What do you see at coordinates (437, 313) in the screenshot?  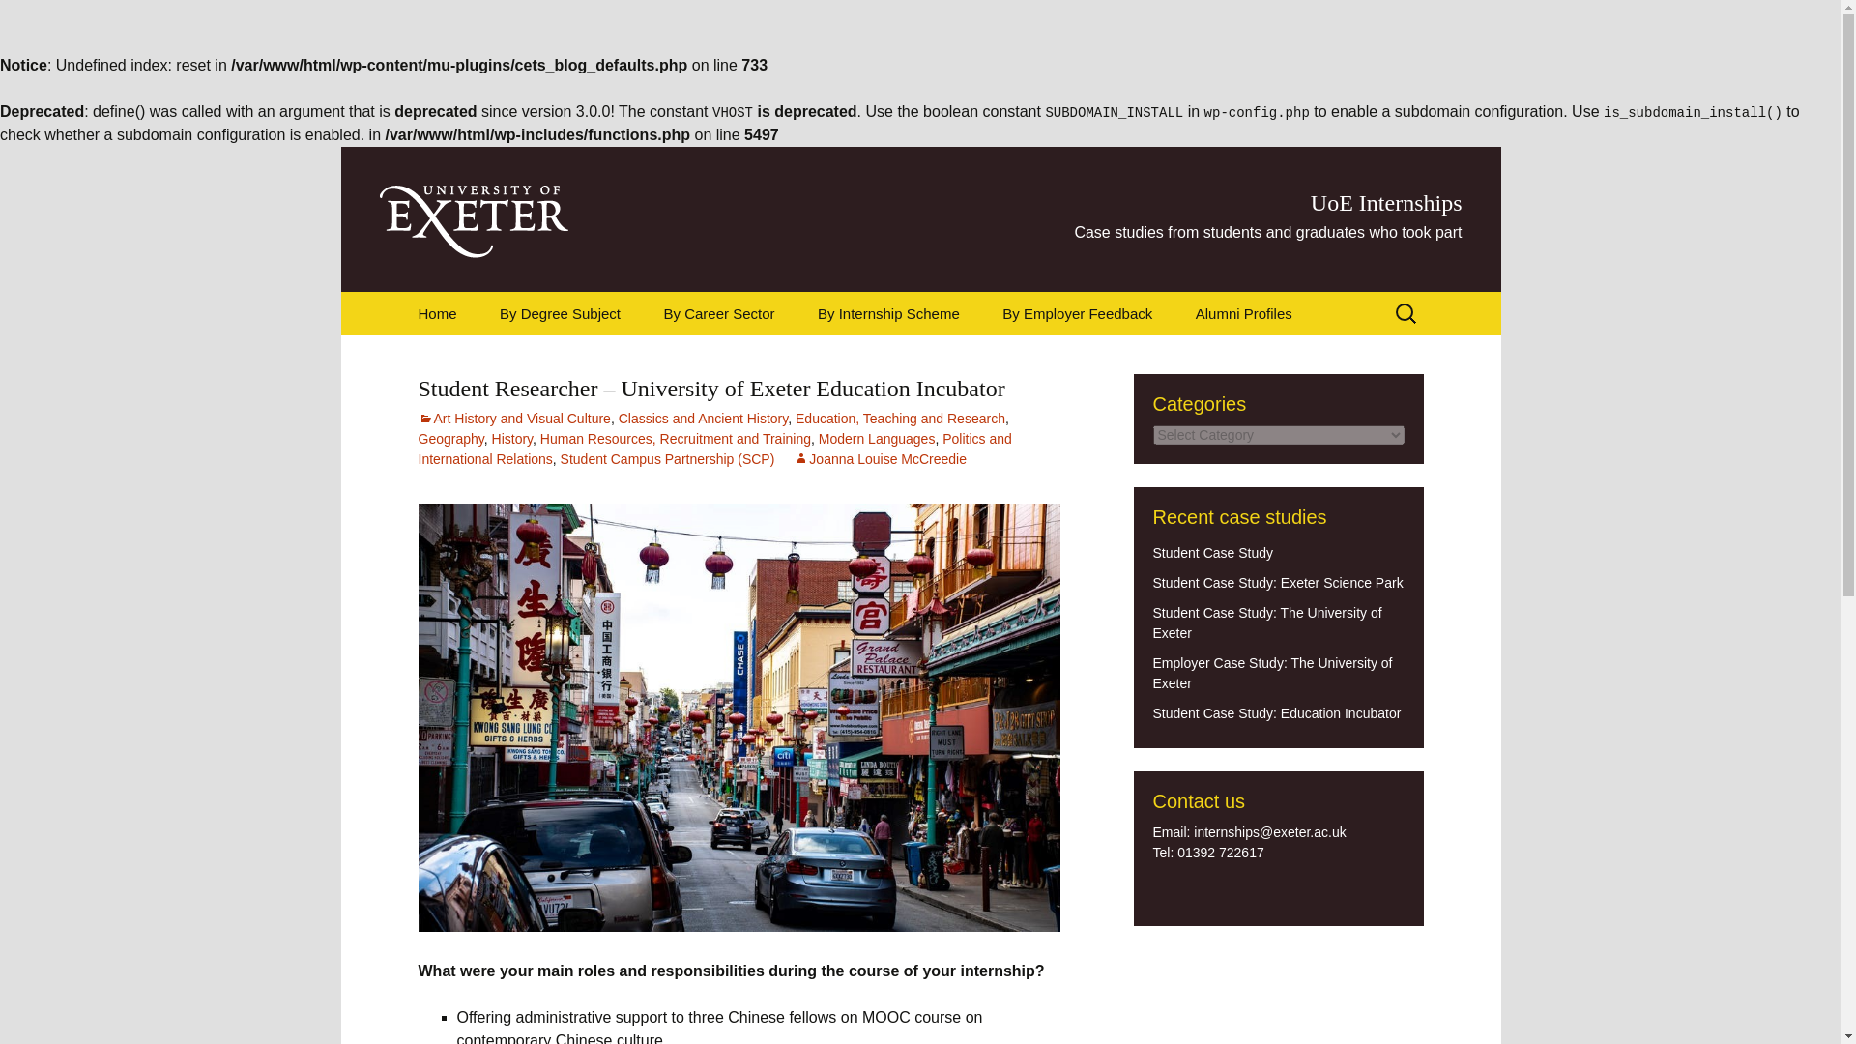 I see `Home` at bounding box center [437, 313].